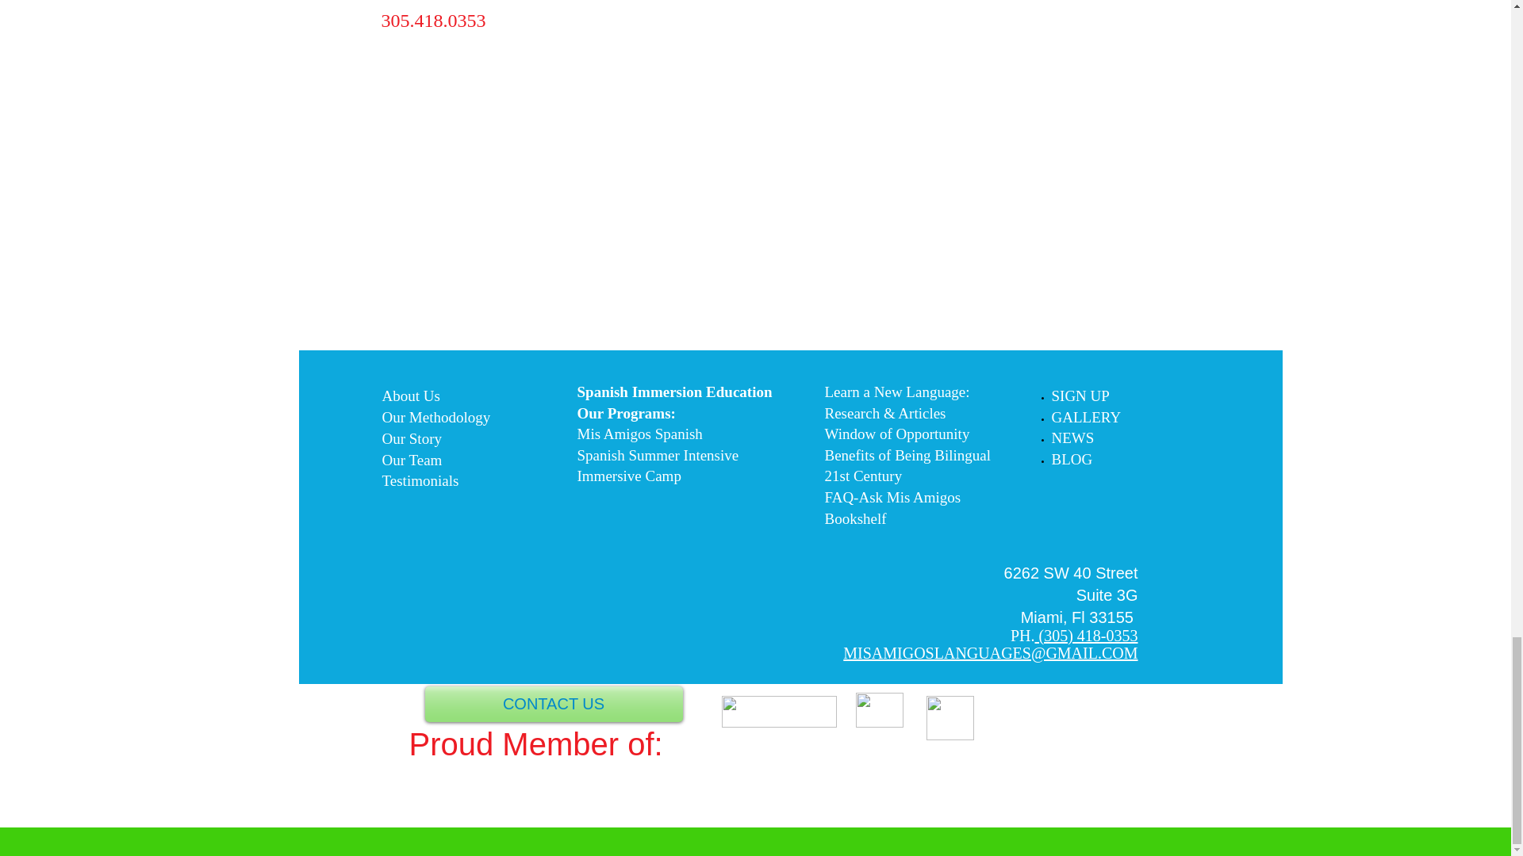 This screenshot has width=1523, height=856. Describe the element at coordinates (412, 460) in the screenshot. I see `Our Team` at that location.